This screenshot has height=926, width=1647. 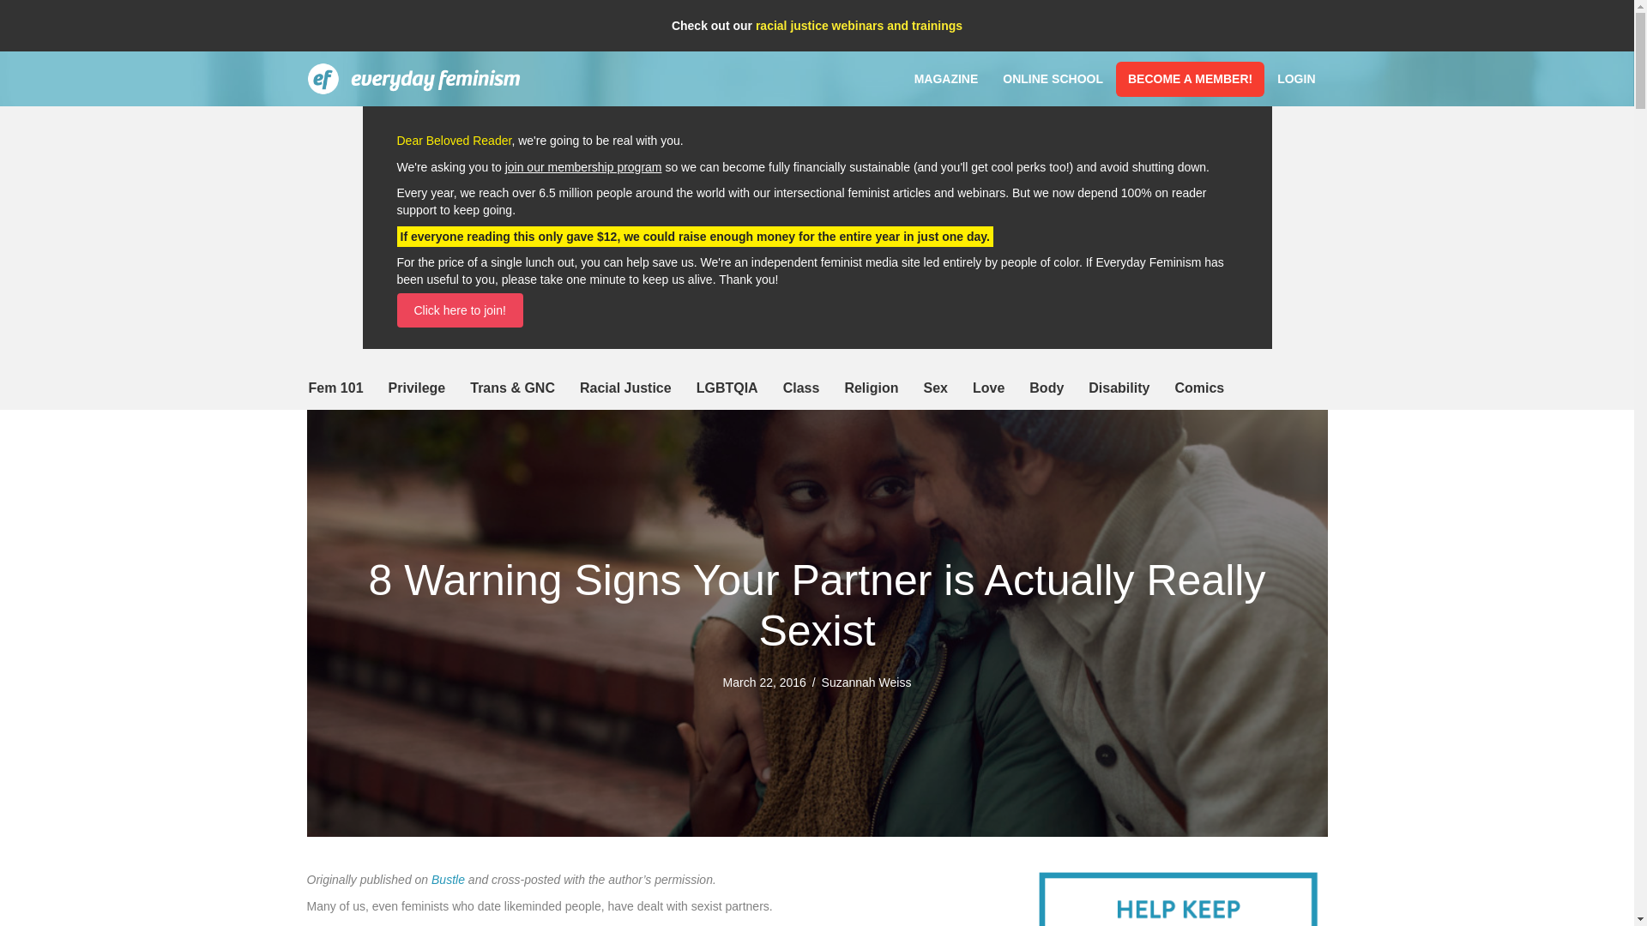 What do you see at coordinates (1119, 388) in the screenshot?
I see `Disability` at bounding box center [1119, 388].